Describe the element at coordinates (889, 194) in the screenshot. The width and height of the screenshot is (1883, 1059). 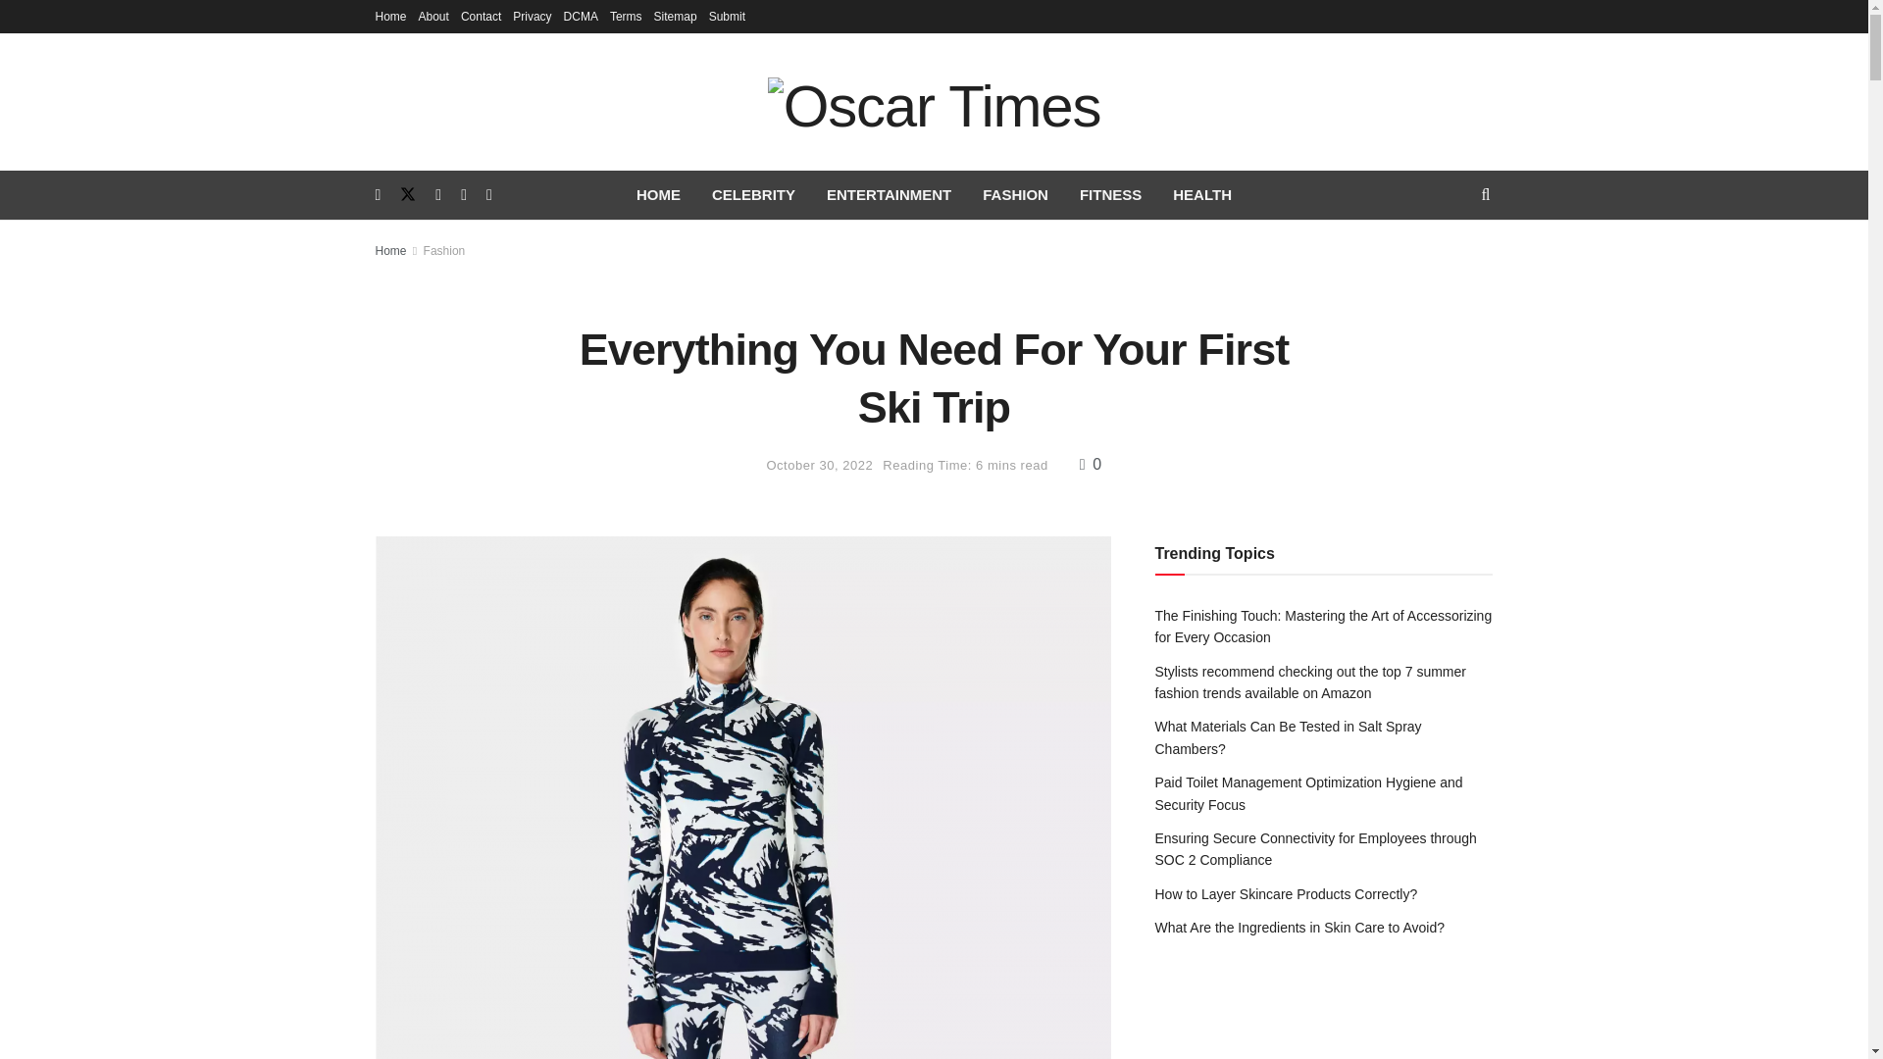
I see `ENTERTAINMENT` at that location.